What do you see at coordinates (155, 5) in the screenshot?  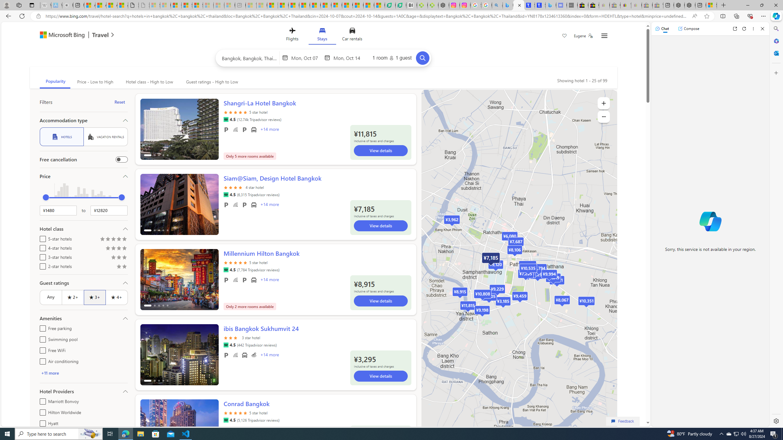 I see `Sign in to your Microsoft account - Sleeping` at bounding box center [155, 5].